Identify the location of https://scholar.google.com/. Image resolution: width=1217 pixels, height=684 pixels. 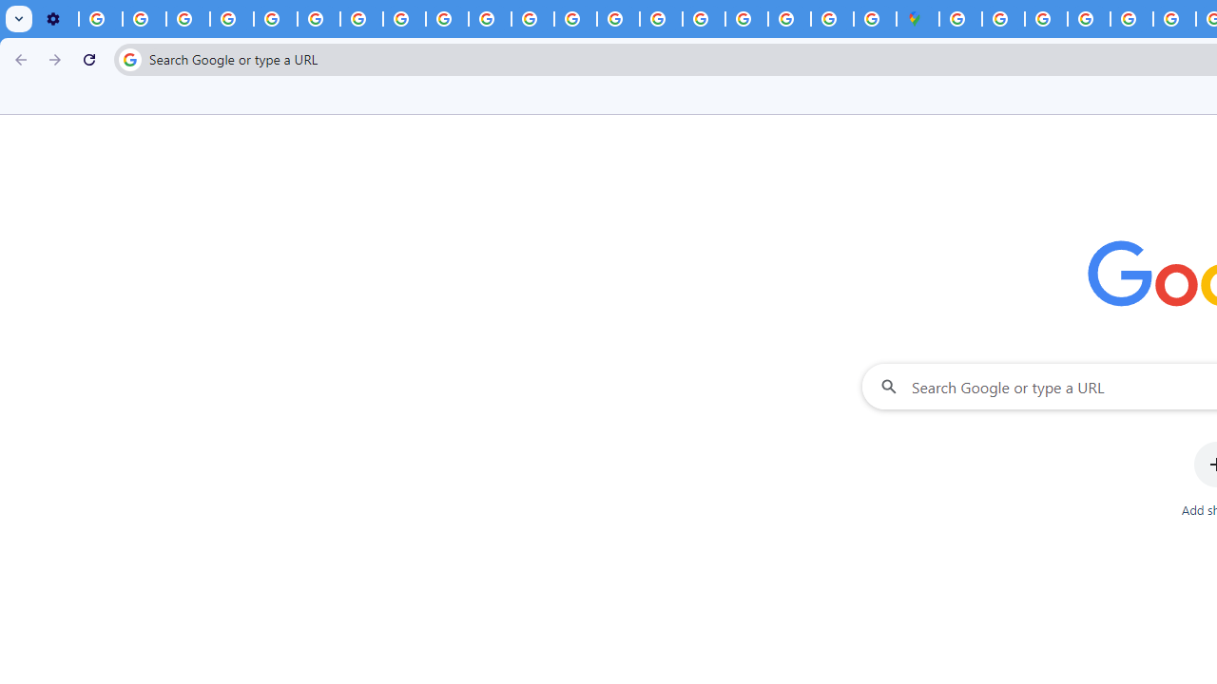
(532, 19).